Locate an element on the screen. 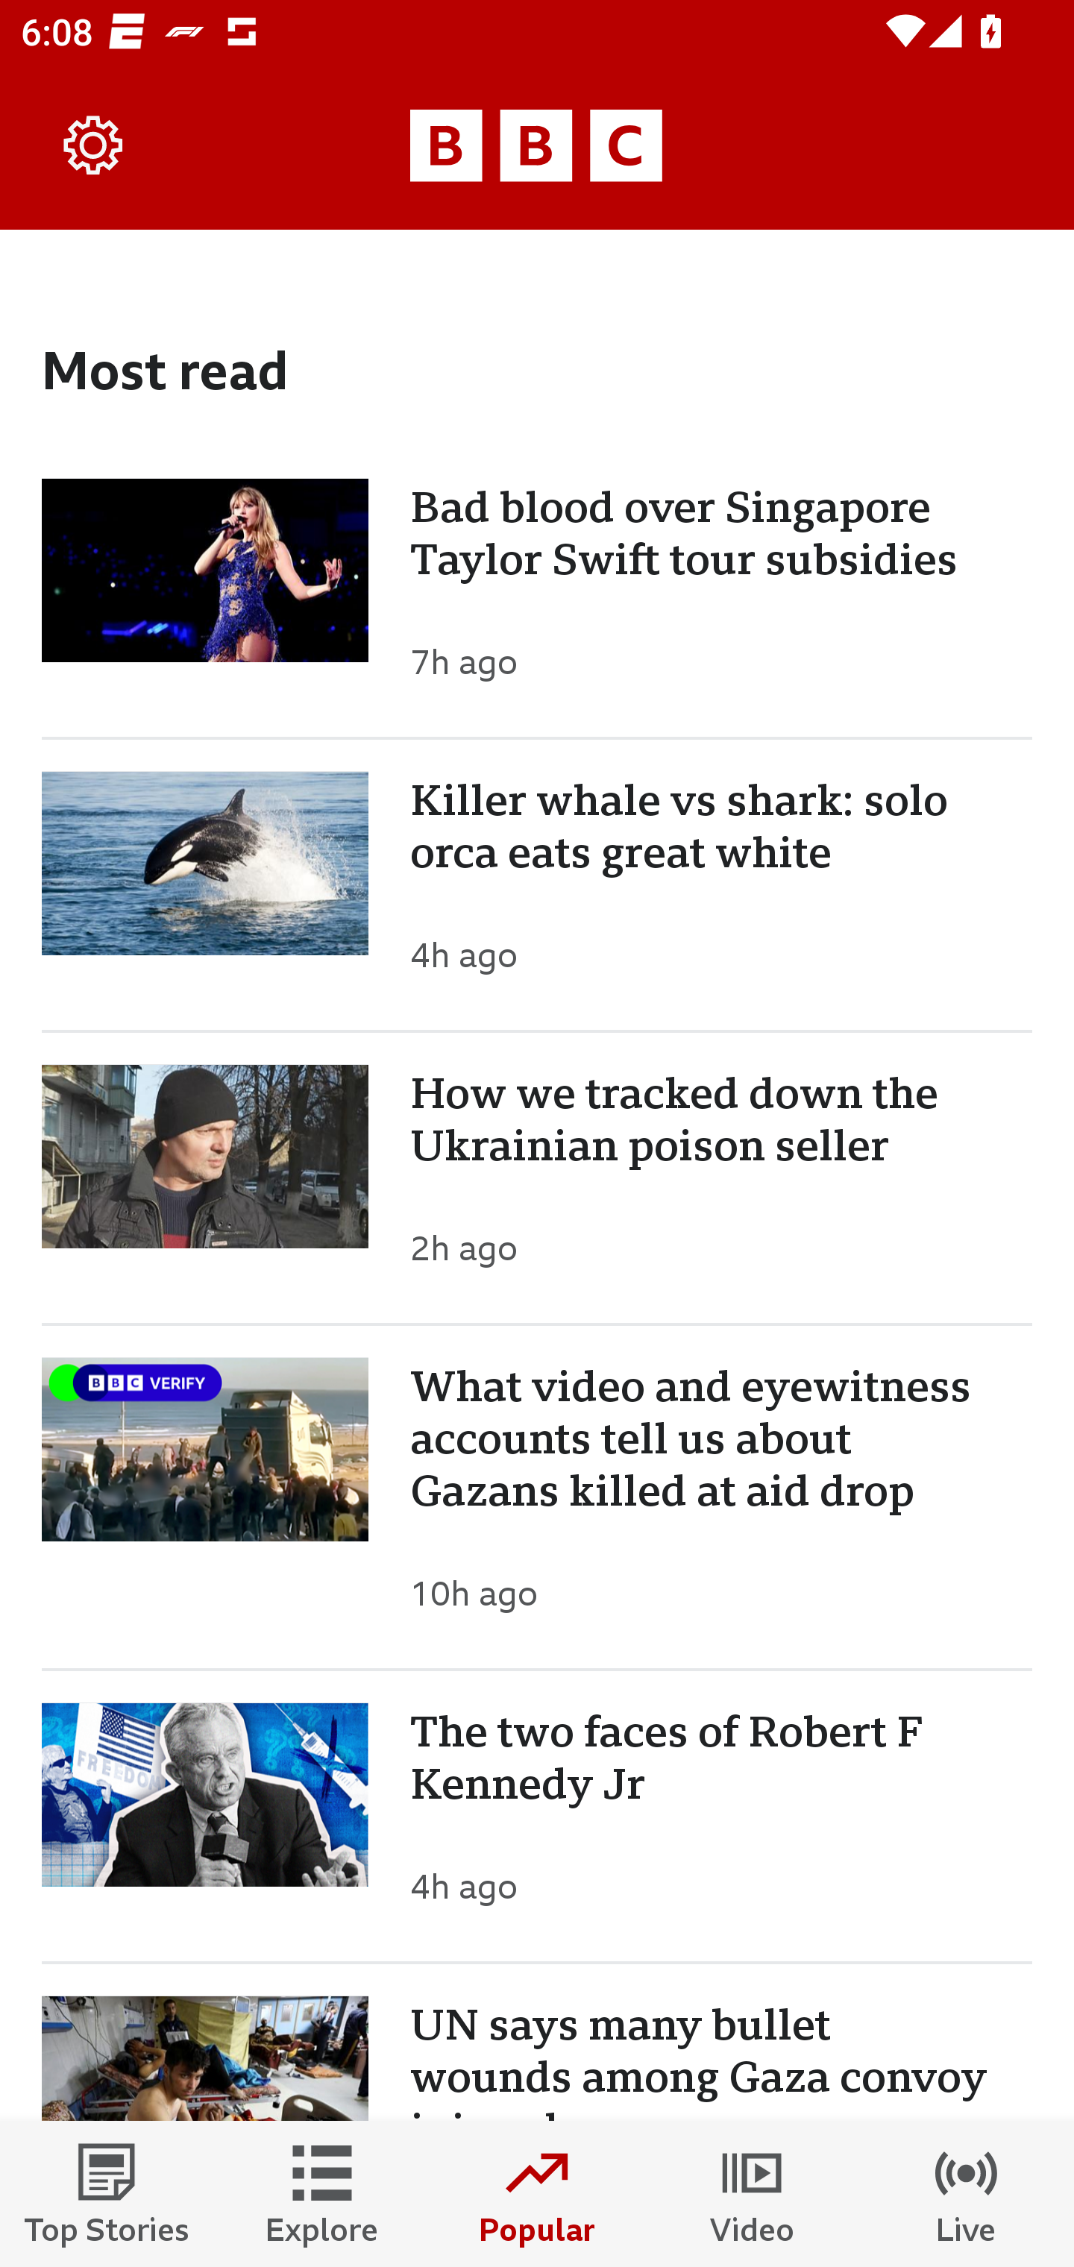 This screenshot has width=1074, height=2267. Explore is located at coordinates (322, 2194).